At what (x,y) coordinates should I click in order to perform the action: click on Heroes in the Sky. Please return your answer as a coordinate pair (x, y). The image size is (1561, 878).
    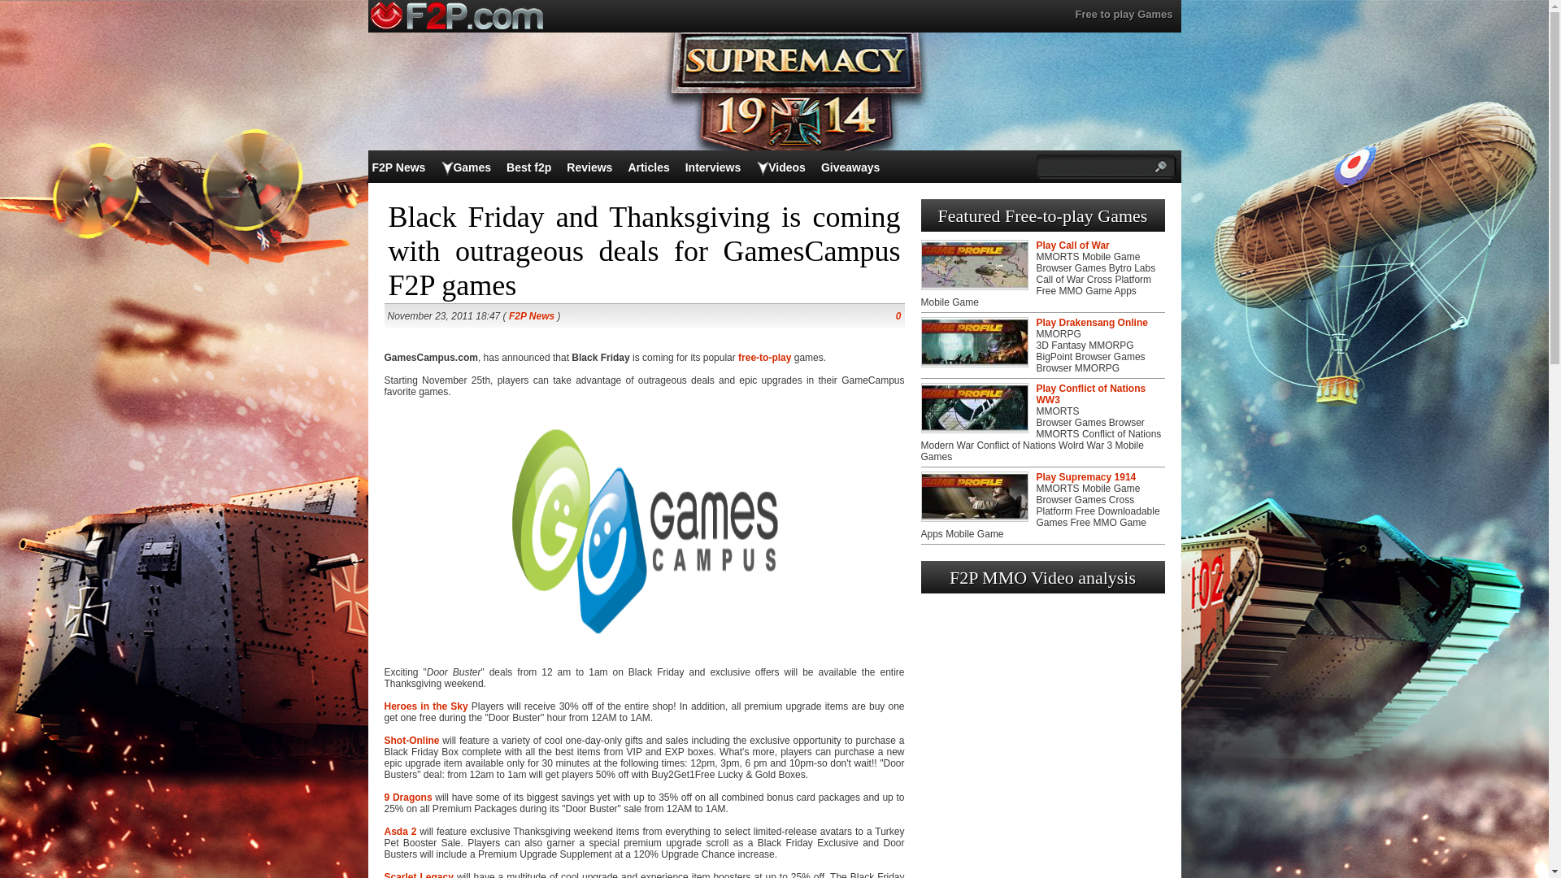
    Looking at the image, I should click on (425, 706).